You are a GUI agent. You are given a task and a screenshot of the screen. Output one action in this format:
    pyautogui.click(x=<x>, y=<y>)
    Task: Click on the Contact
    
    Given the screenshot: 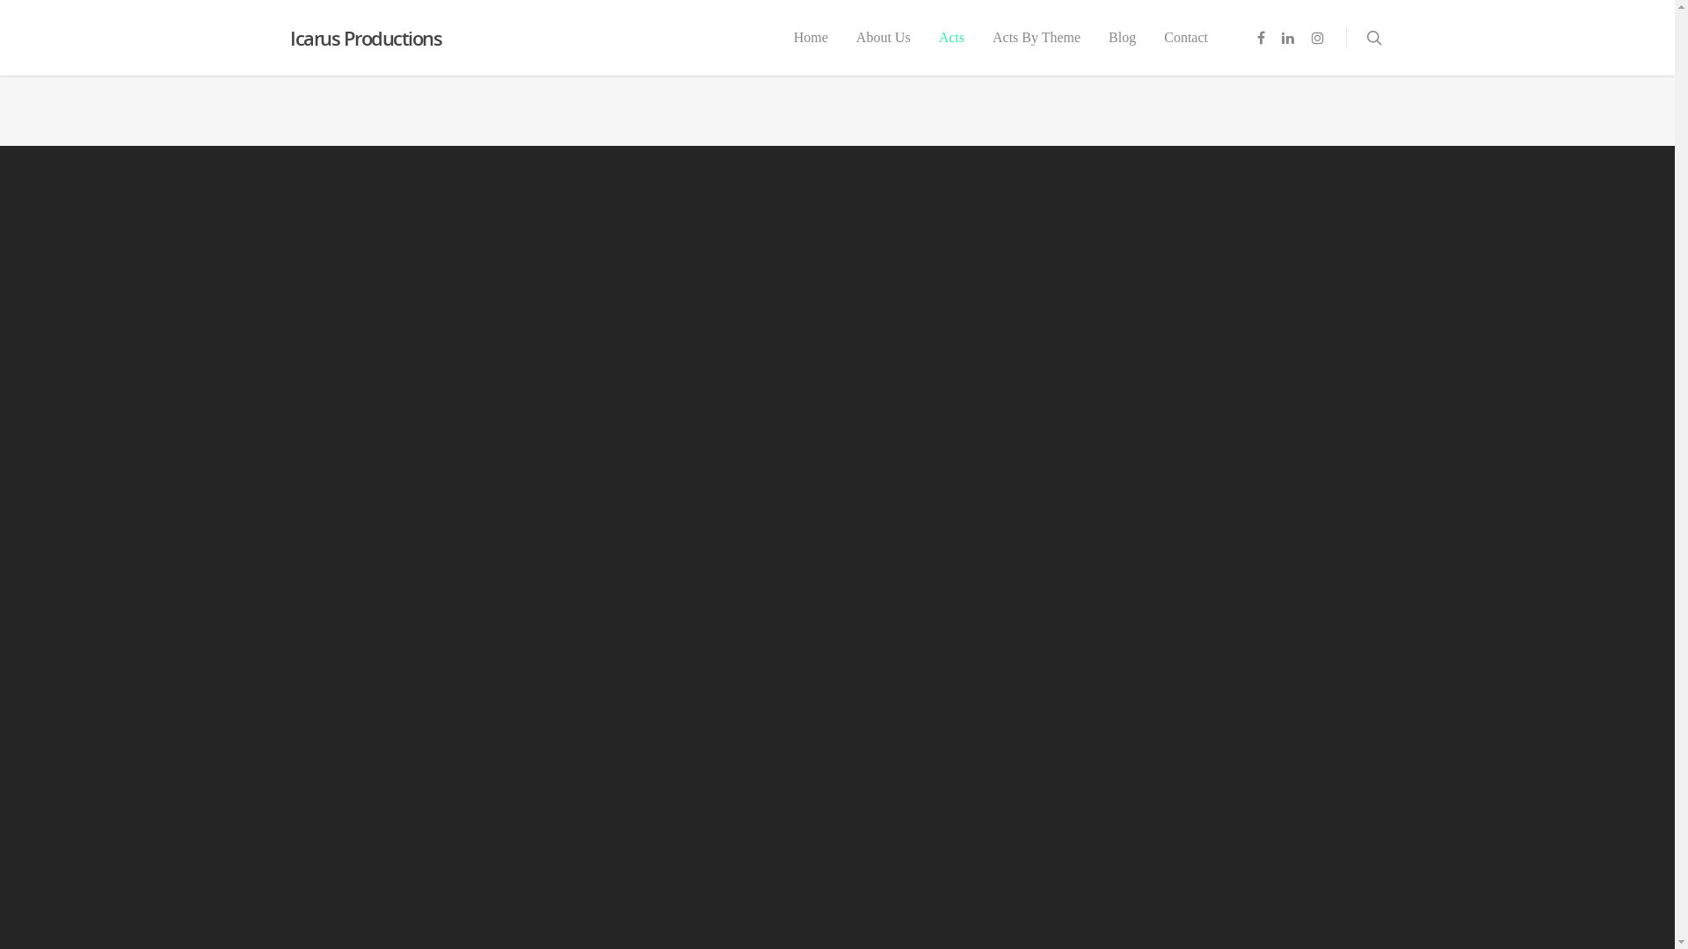 What is the action you would take?
    pyautogui.click(x=1186, y=50)
    